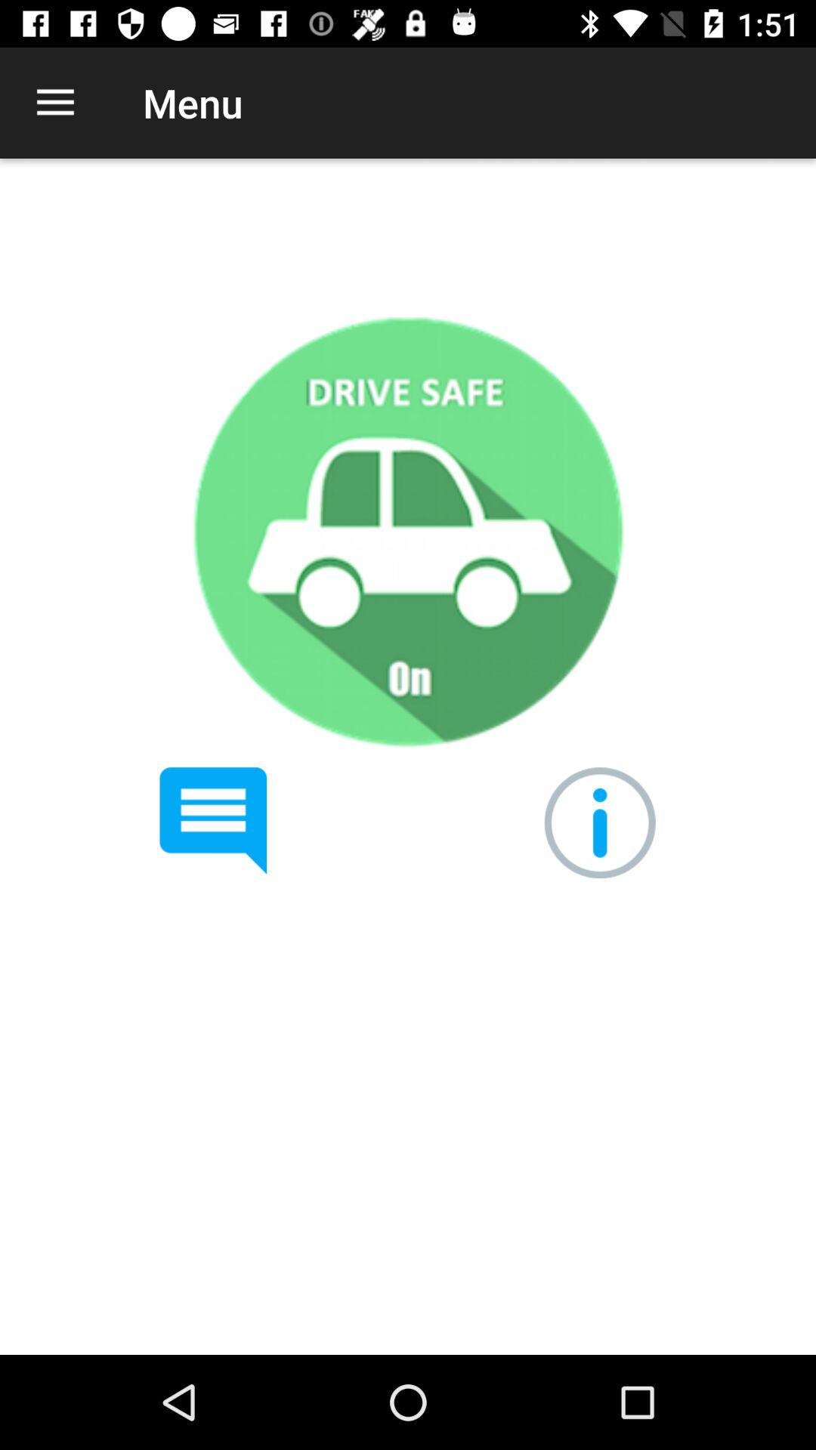 The height and width of the screenshot is (1450, 816). I want to click on info button, so click(600, 823).